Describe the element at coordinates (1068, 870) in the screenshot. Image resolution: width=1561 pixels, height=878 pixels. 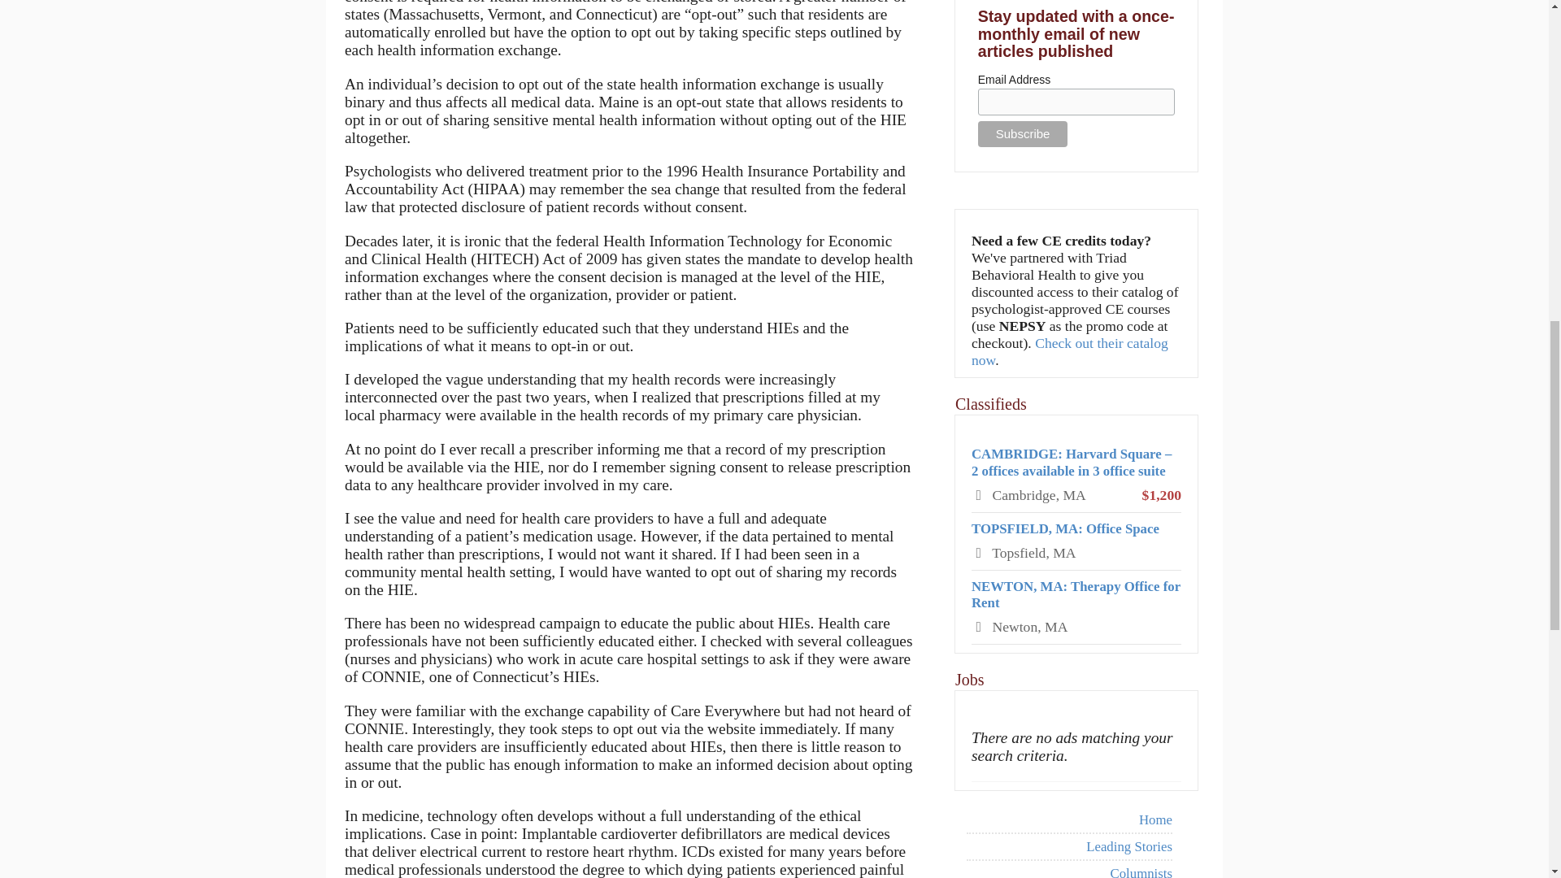
I see `Columnists` at that location.